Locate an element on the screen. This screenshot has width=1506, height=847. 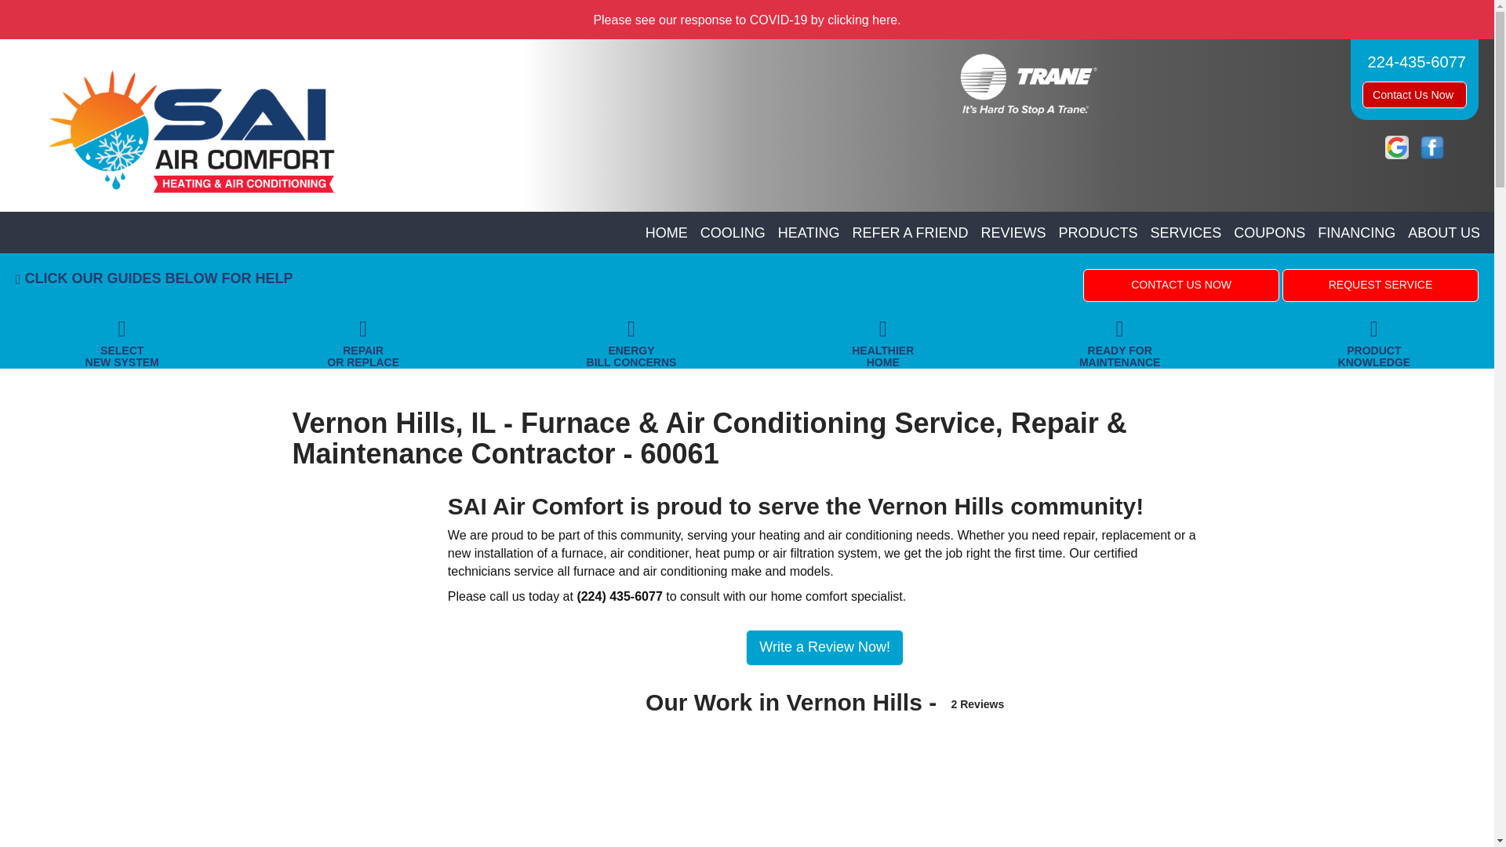
HOME is located at coordinates (667, 234).